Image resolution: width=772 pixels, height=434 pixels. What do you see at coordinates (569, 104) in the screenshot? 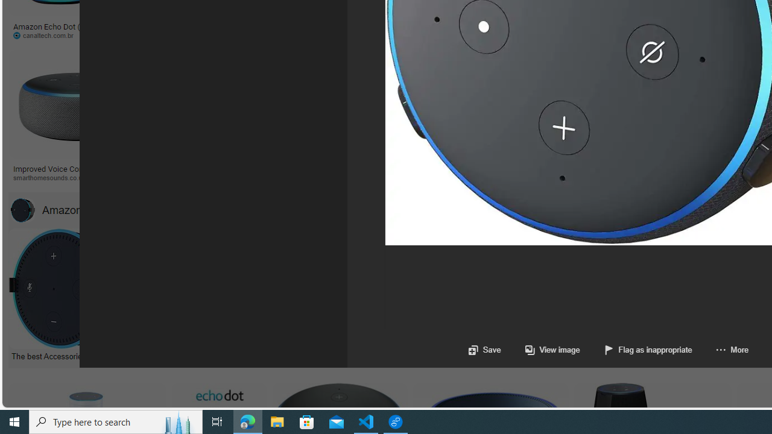
I see `Image result for Amazon Echo Dot PNG` at bounding box center [569, 104].